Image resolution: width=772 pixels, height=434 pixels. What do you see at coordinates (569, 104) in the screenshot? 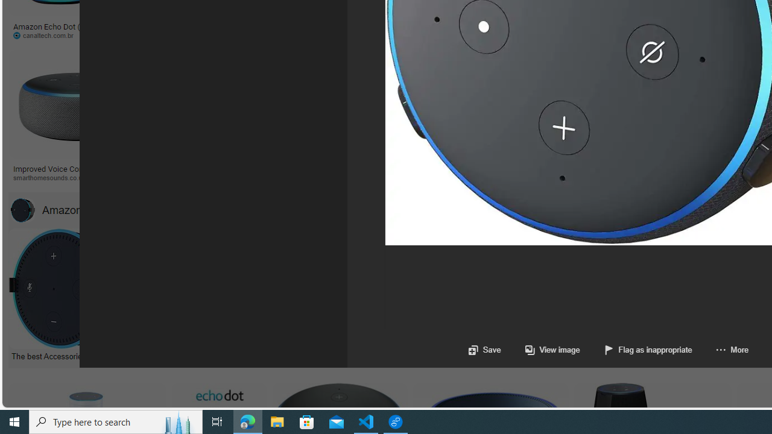
I see `Image result for Amazon Echo Dot PNG` at bounding box center [569, 104].